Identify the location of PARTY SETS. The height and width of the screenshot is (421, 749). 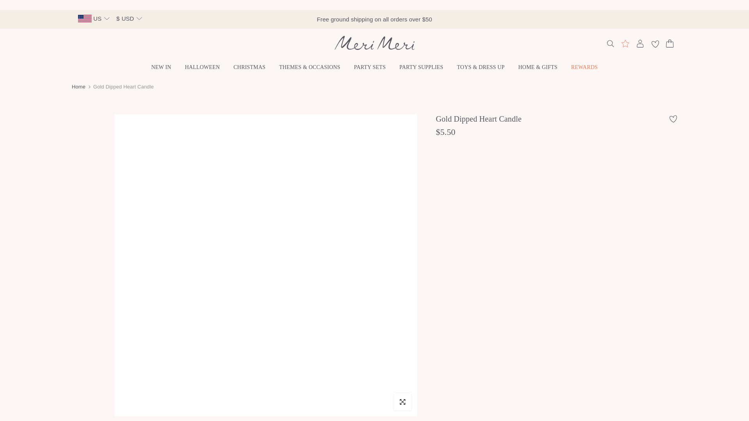
(370, 67).